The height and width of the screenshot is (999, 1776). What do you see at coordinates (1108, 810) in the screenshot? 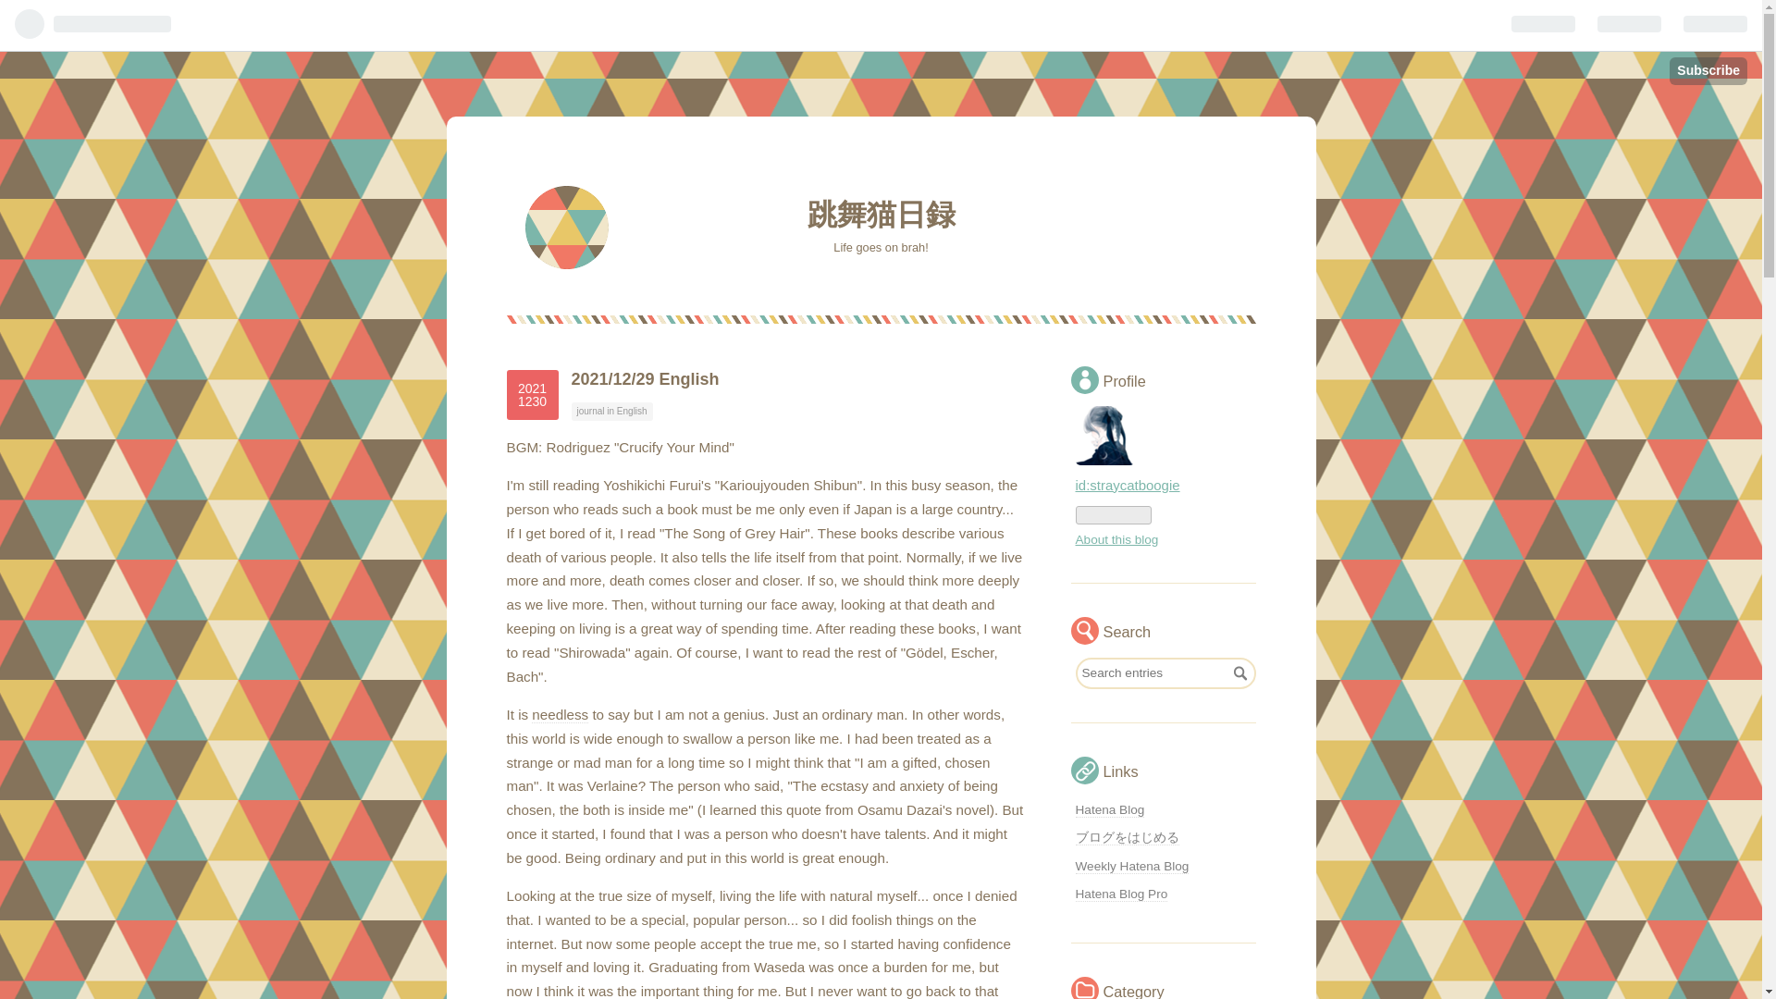
I see `Search` at bounding box center [1108, 810].